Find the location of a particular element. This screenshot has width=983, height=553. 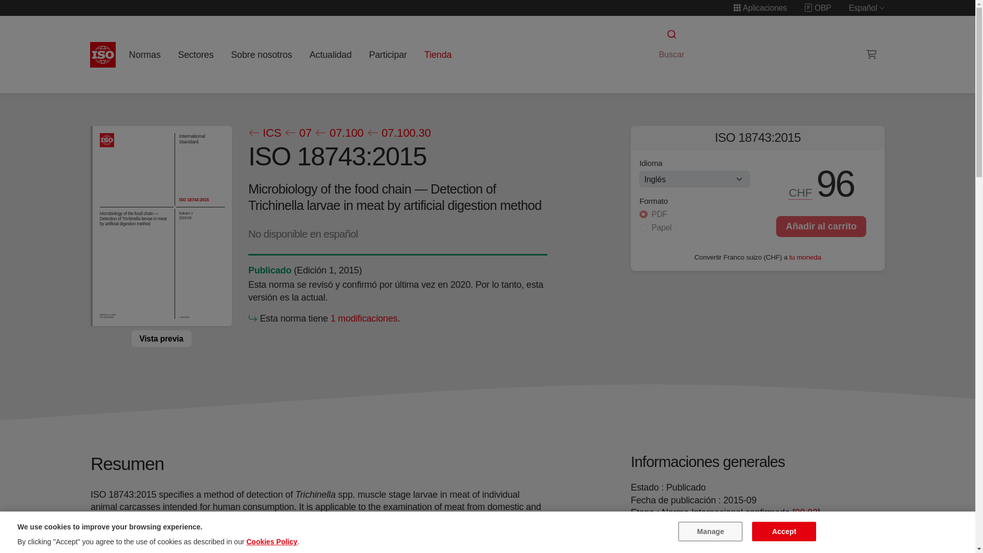

07.100.30 is located at coordinates (398, 133).